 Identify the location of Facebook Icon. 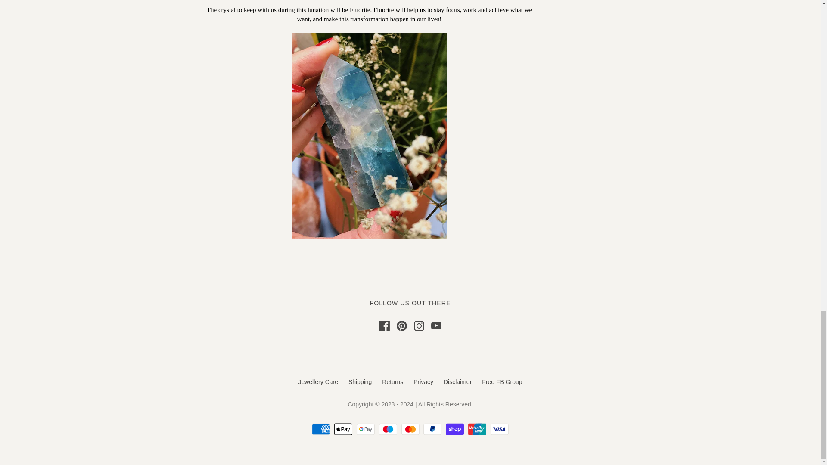
(384, 325).